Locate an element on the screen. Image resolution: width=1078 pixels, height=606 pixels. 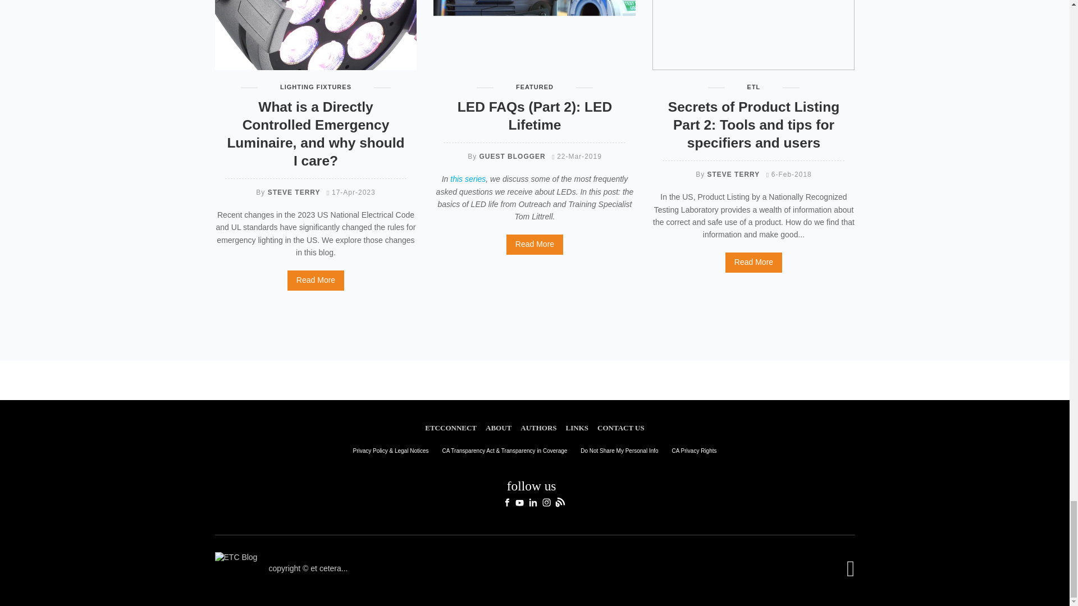
22-Mar-2019 is located at coordinates (577, 157).